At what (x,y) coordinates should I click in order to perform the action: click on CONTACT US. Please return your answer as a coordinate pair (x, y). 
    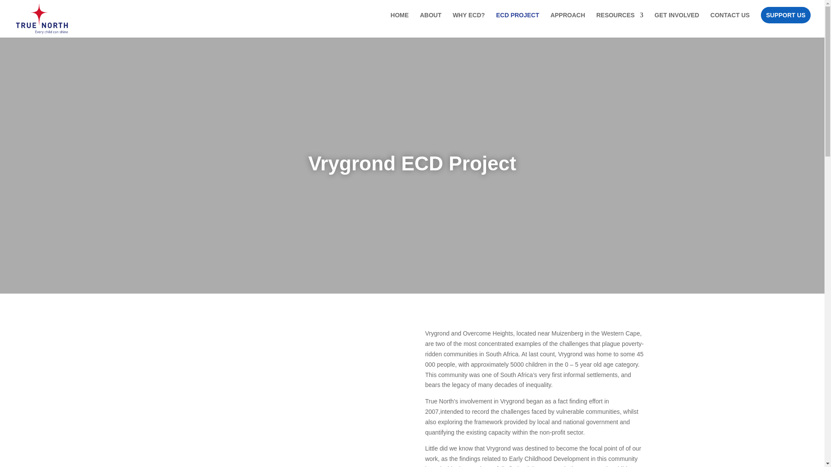
    Looking at the image, I should click on (730, 25).